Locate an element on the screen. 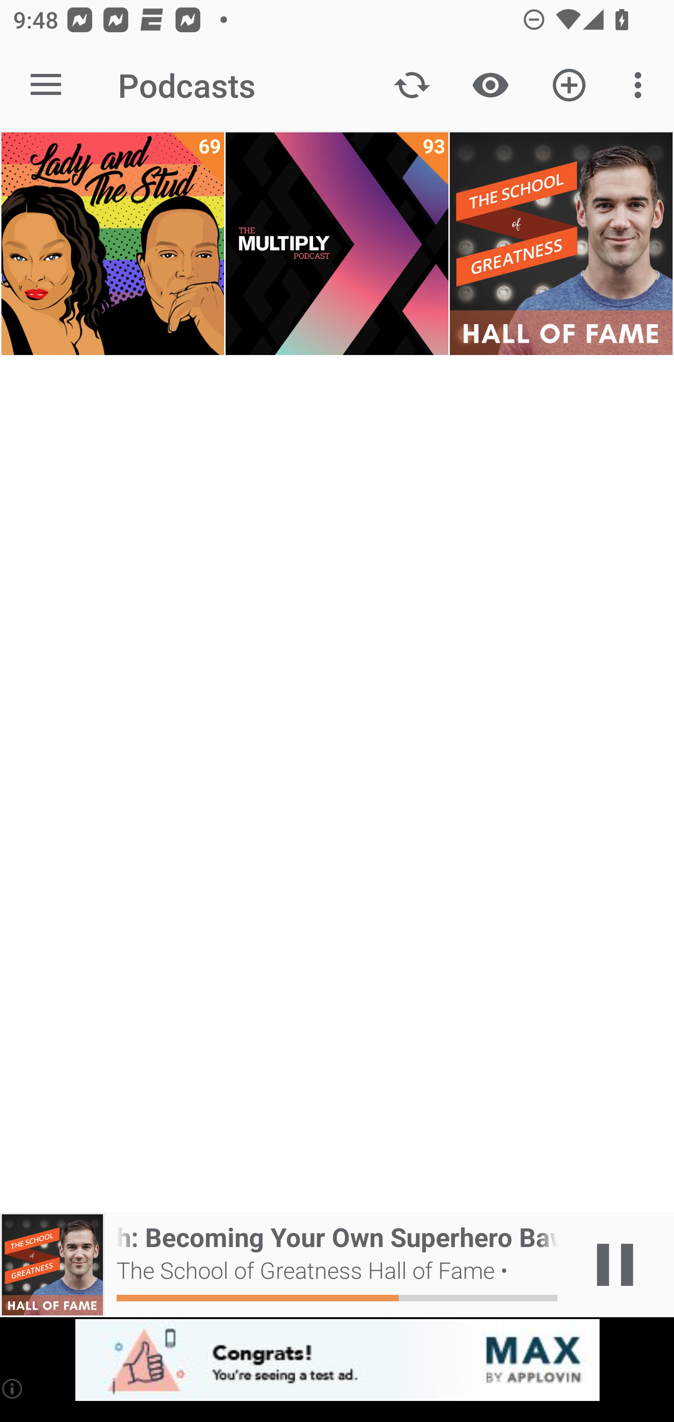 The width and height of the screenshot is (674, 1422). Show / Hide played content is located at coordinates (490, 85).